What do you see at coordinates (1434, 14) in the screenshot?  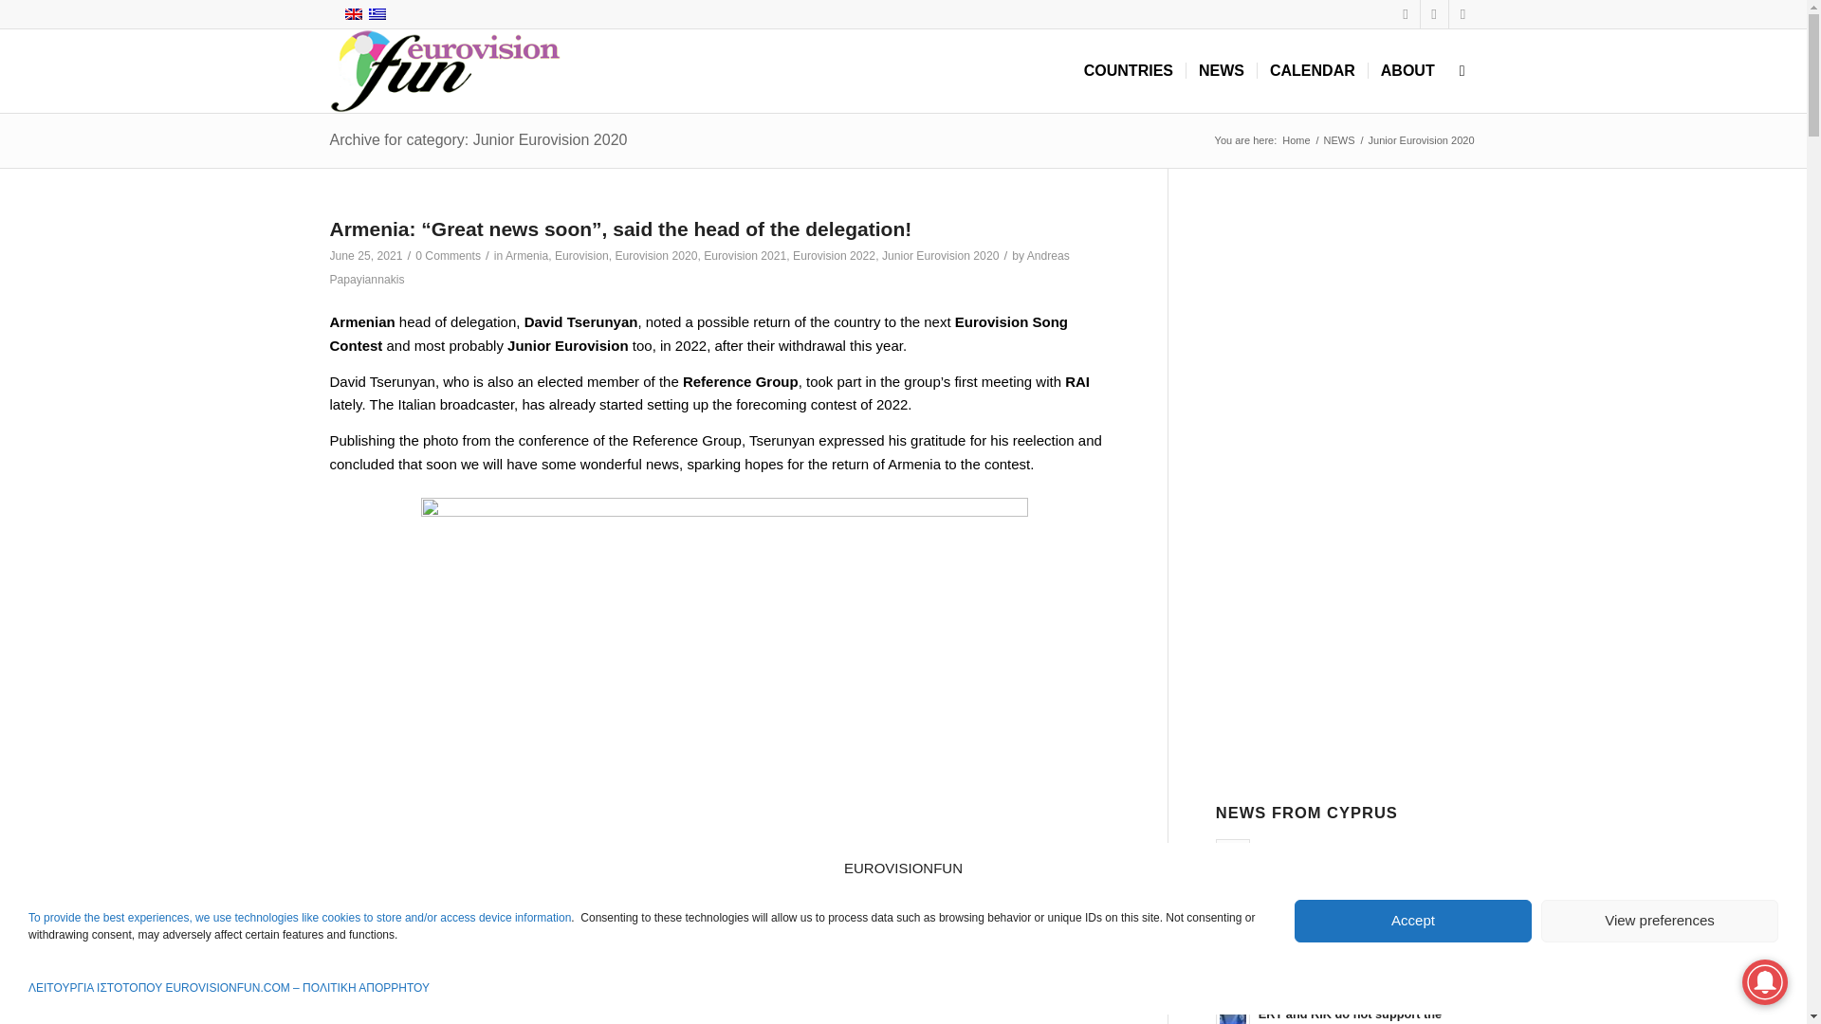 I see `X` at bounding box center [1434, 14].